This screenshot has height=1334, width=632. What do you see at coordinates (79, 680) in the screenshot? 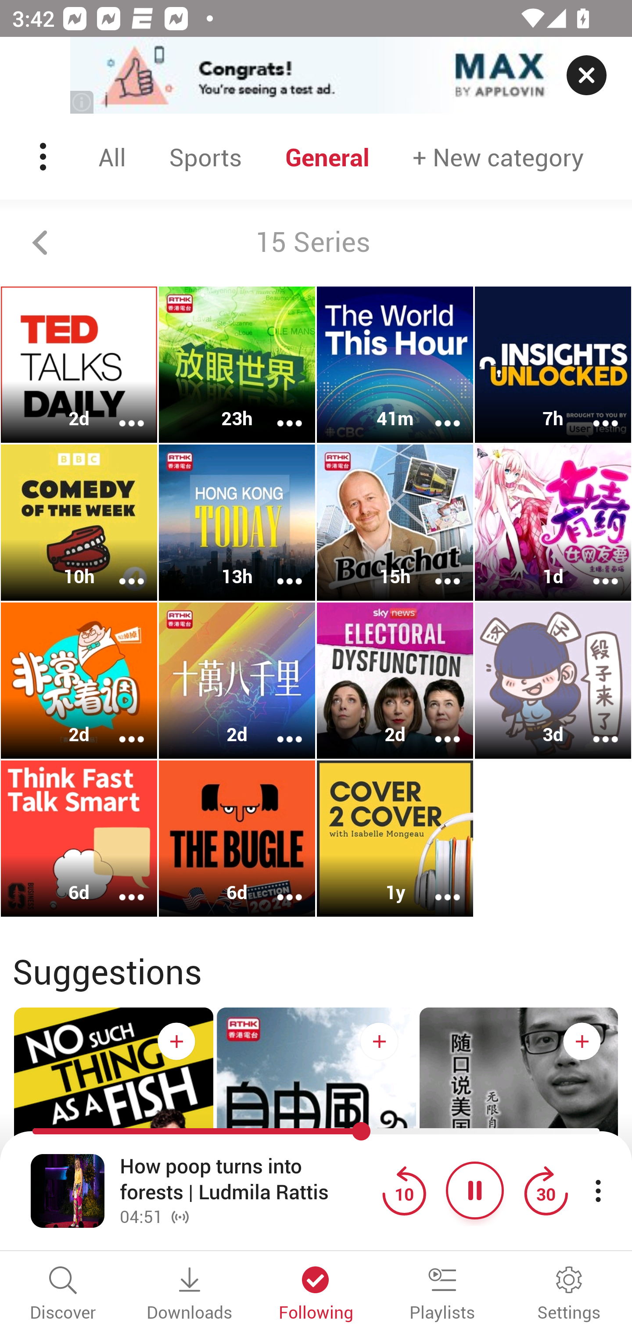
I see `非常不着调 2d More options More options` at bounding box center [79, 680].